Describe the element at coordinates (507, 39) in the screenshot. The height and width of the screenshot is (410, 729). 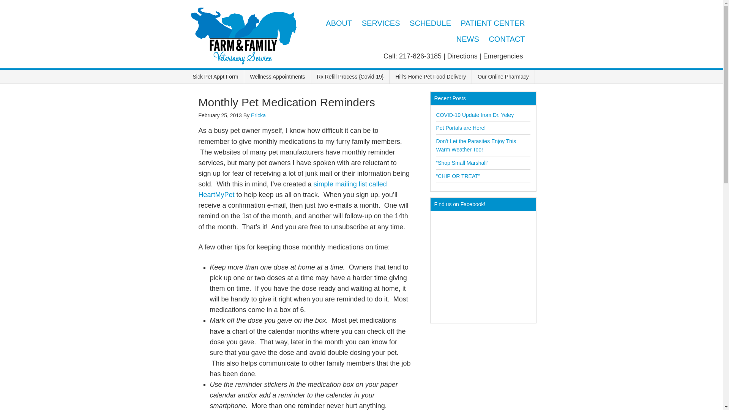
I see `CONTACT` at that location.